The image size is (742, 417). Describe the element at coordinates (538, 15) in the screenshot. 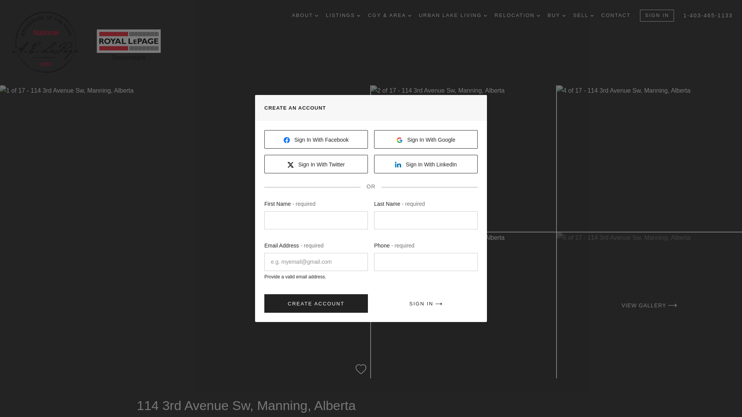

I see `DROPDOWN ARROW` at that location.